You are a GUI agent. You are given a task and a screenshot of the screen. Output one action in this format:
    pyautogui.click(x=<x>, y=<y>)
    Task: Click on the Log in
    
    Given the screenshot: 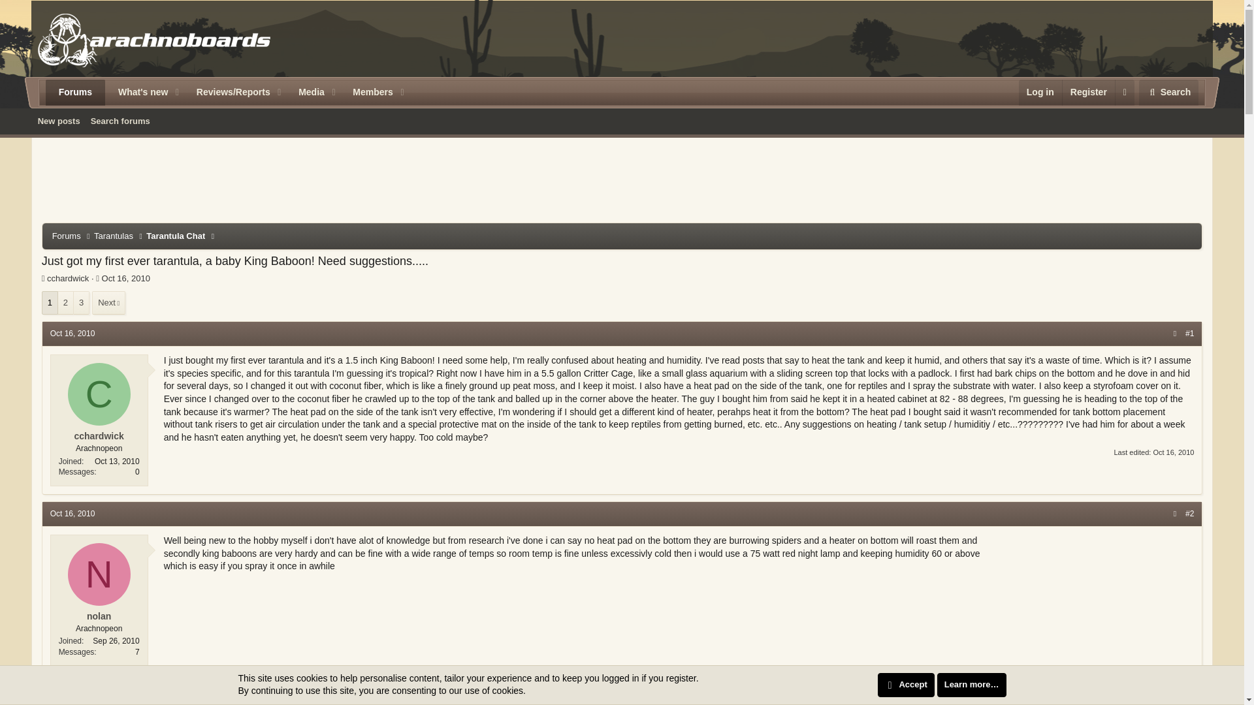 What is the action you would take?
    pyautogui.click(x=1040, y=93)
    